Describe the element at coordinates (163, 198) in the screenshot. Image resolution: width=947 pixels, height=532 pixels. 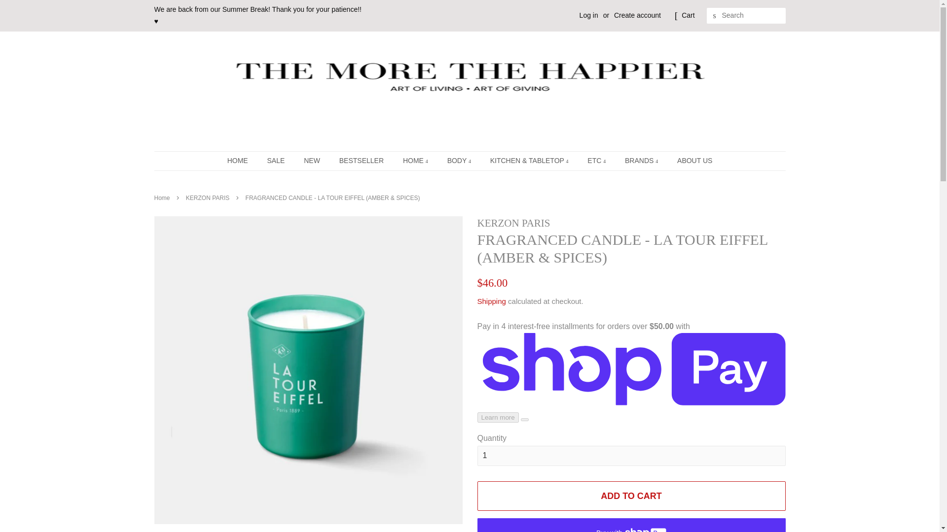
I see `Back to the frontpage` at that location.